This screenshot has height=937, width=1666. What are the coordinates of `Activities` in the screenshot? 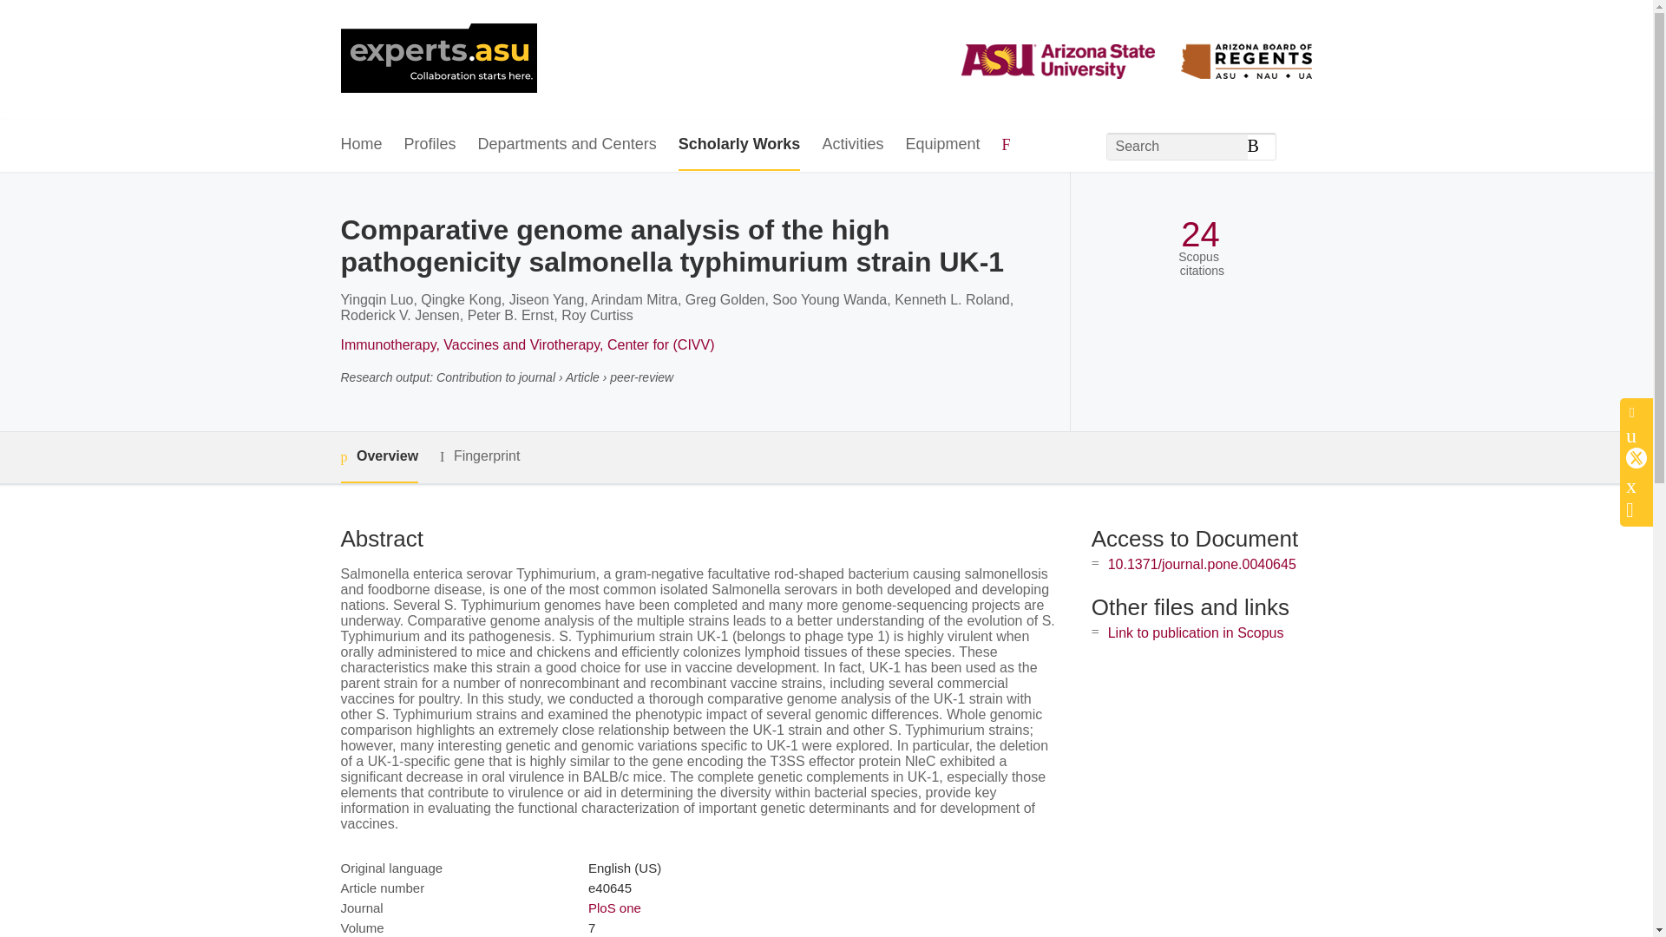 It's located at (852, 145).